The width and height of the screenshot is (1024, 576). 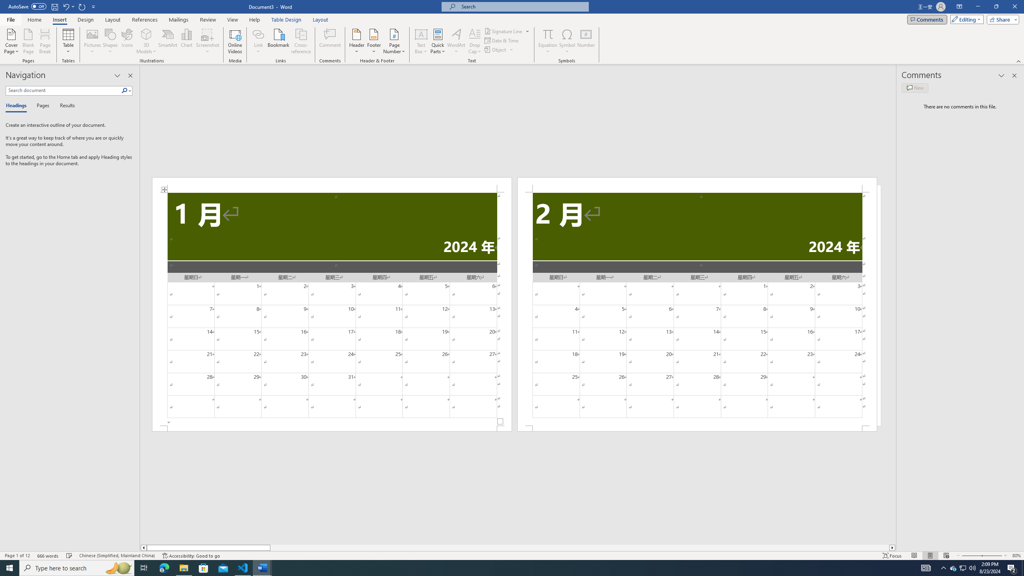 What do you see at coordinates (118, 76) in the screenshot?
I see `Task Pane Options` at bounding box center [118, 76].